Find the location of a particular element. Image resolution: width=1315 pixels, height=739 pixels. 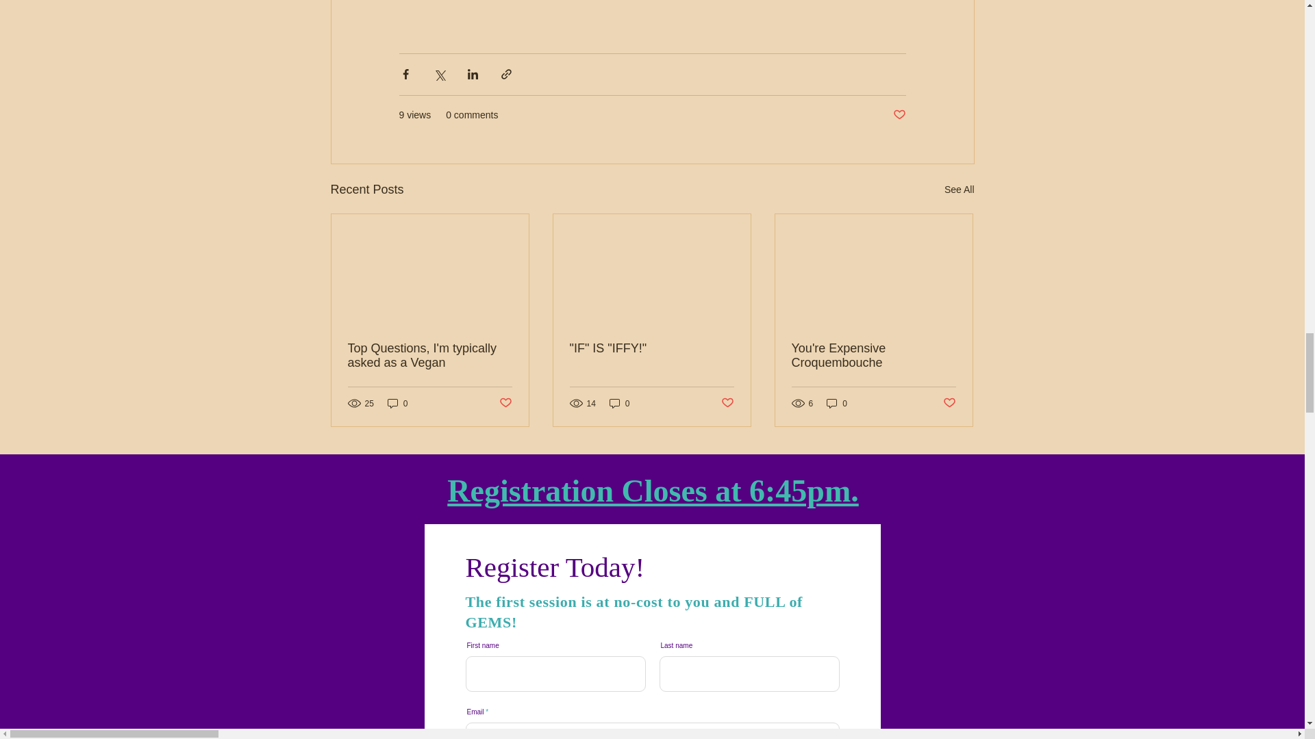

Post not marked as liked is located at coordinates (949, 403).